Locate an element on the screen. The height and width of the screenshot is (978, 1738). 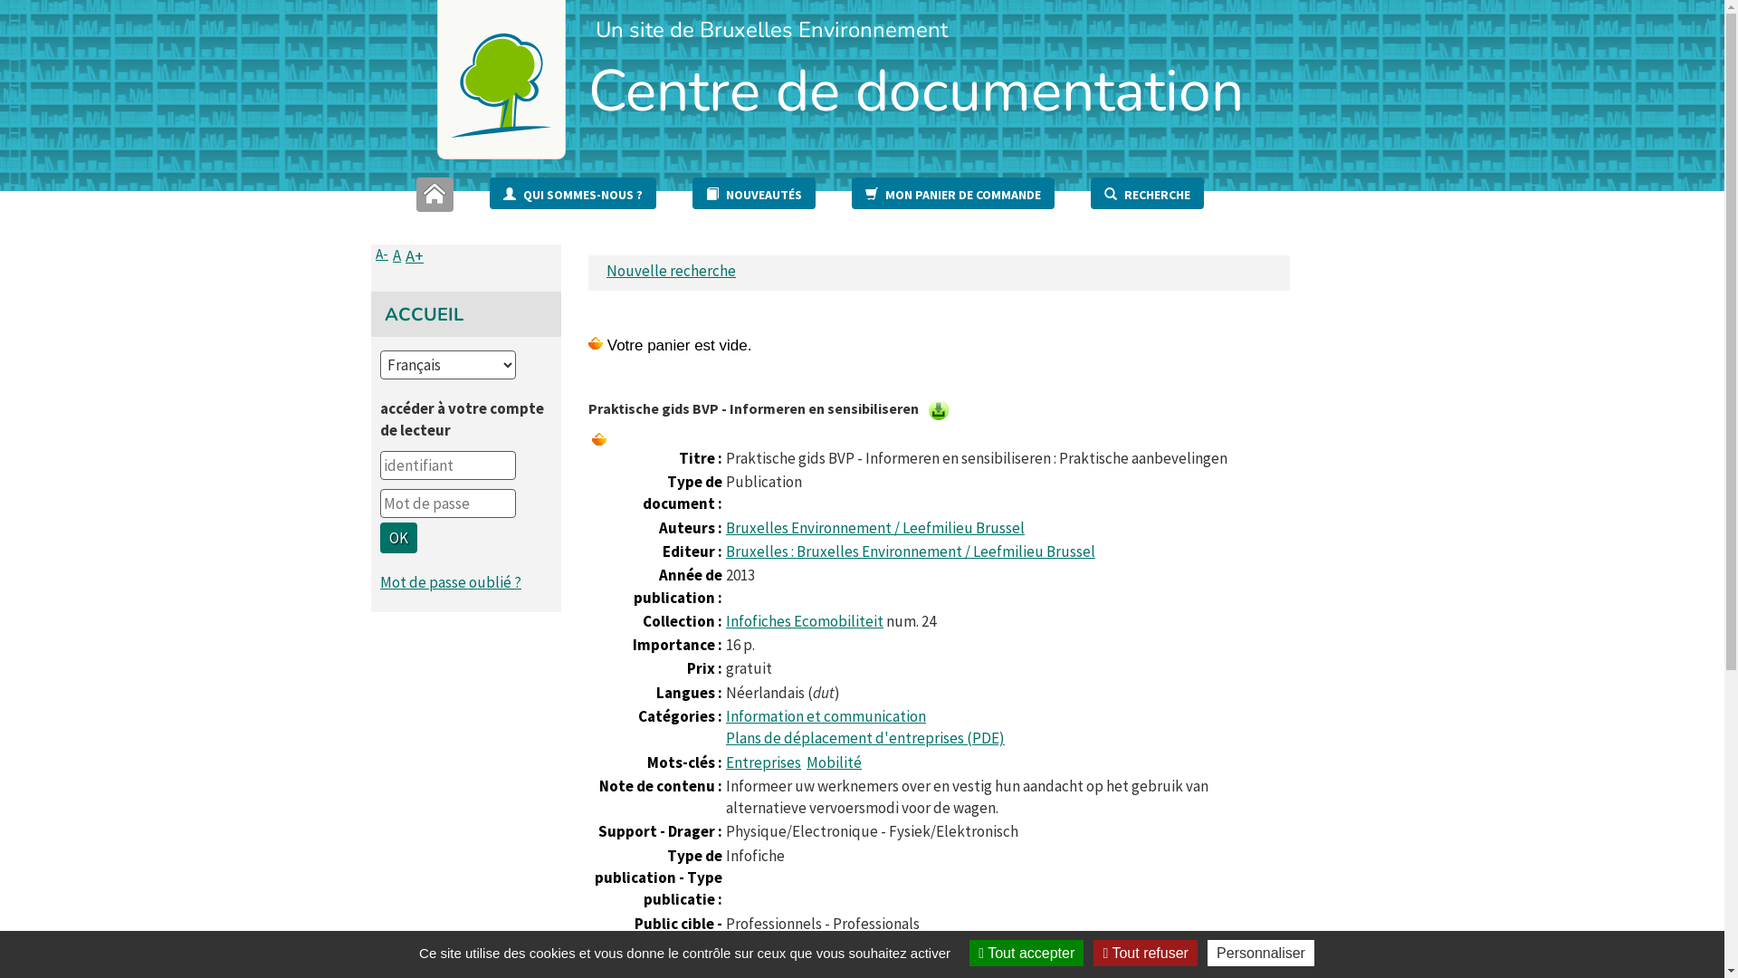
ok is located at coordinates (398, 538).